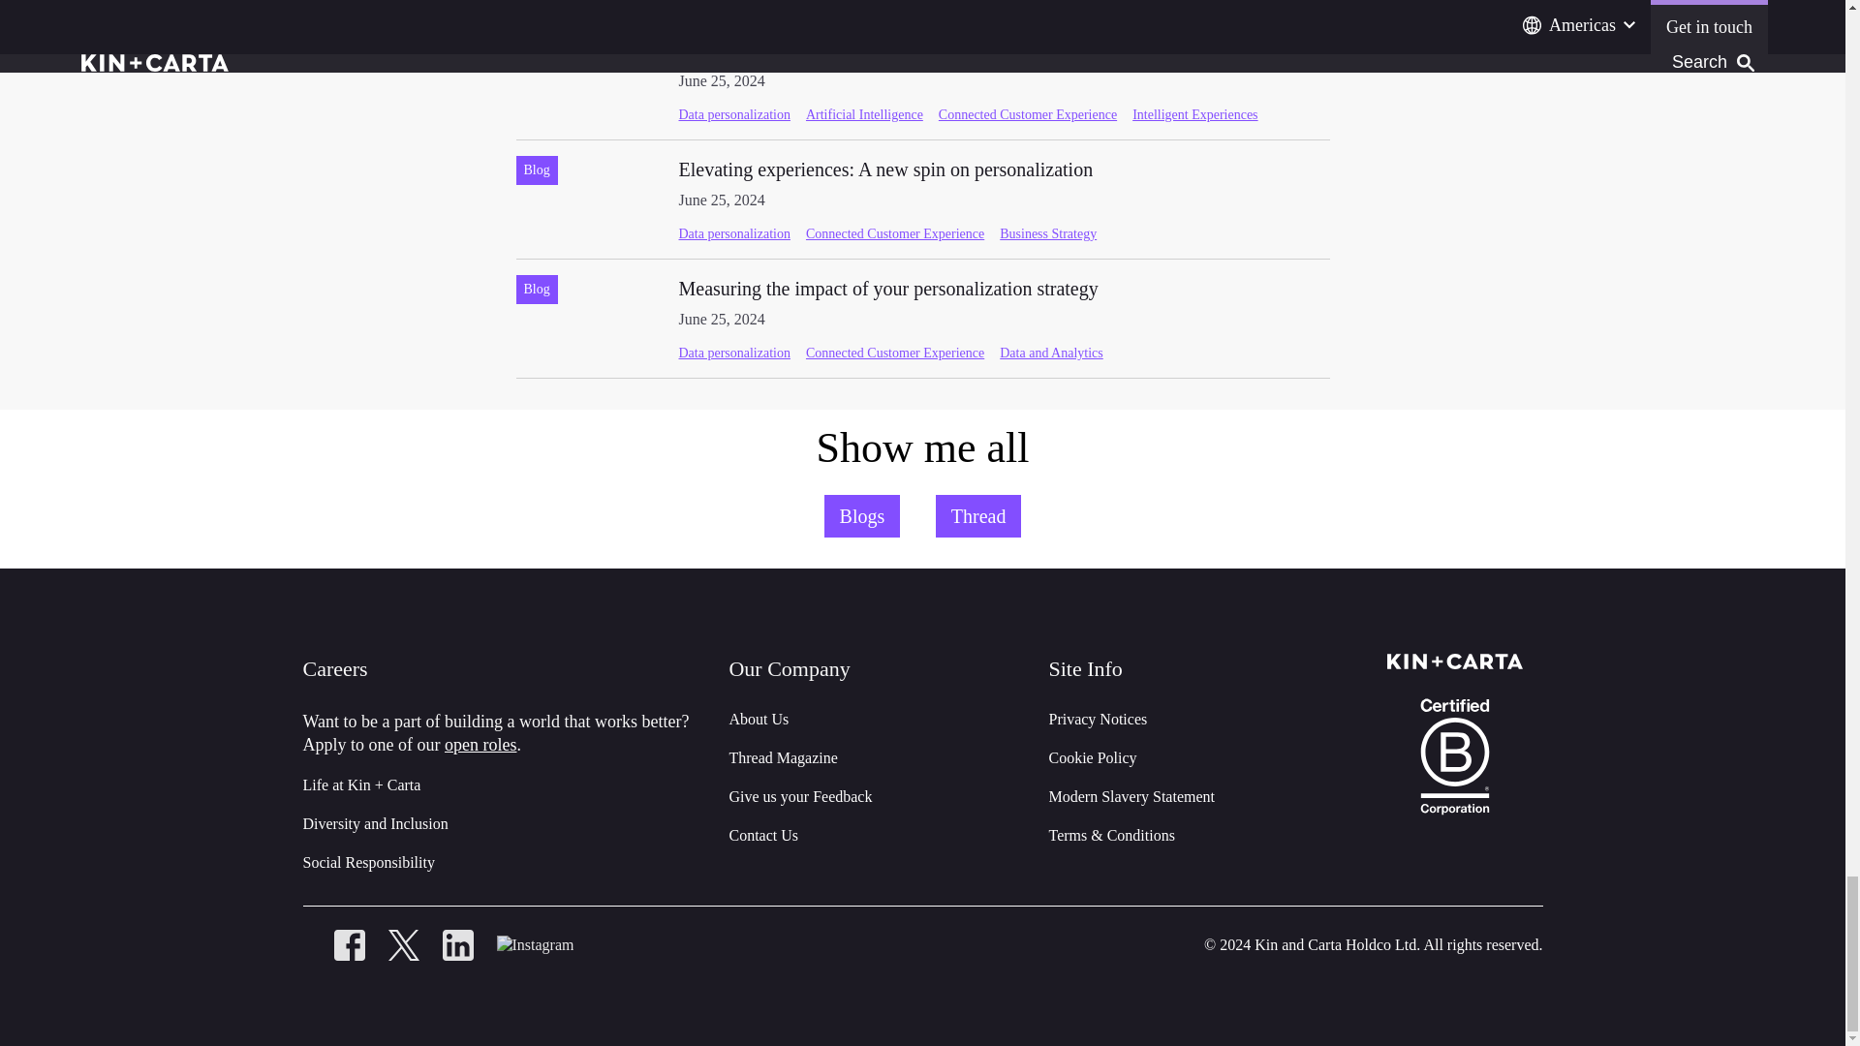 The image size is (1860, 1046). Describe the element at coordinates (535, 170) in the screenshot. I see `Blog` at that location.